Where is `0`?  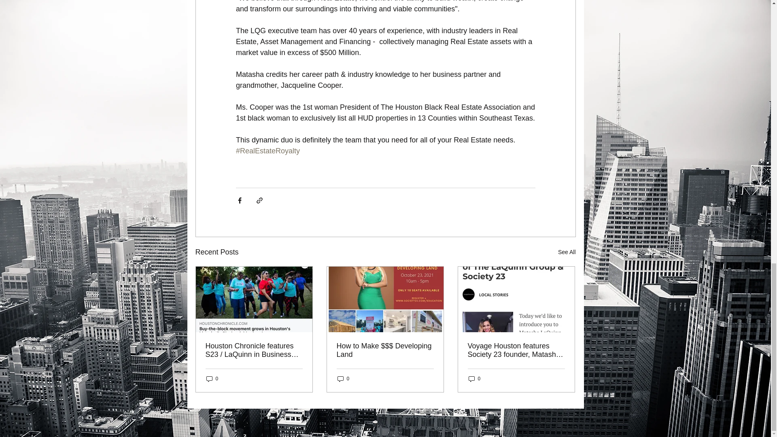 0 is located at coordinates (474, 379).